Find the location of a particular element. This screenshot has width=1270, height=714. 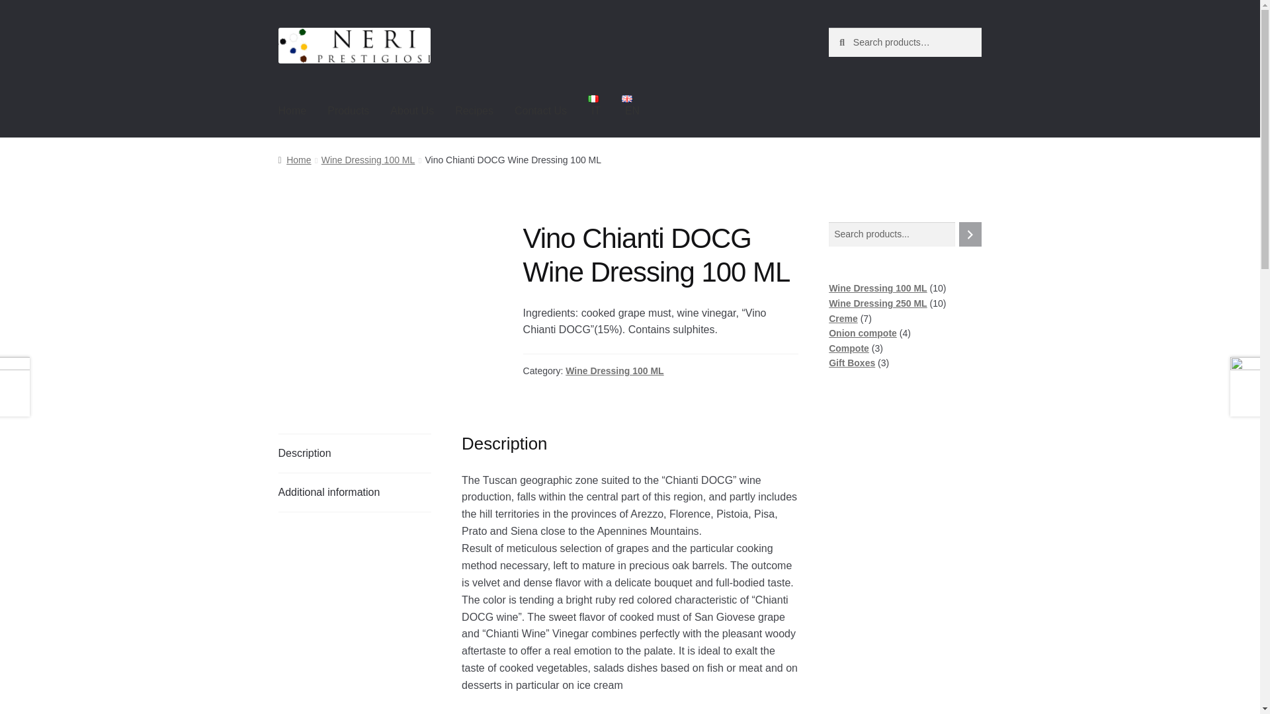

Compote is located at coordinates (849, 348).